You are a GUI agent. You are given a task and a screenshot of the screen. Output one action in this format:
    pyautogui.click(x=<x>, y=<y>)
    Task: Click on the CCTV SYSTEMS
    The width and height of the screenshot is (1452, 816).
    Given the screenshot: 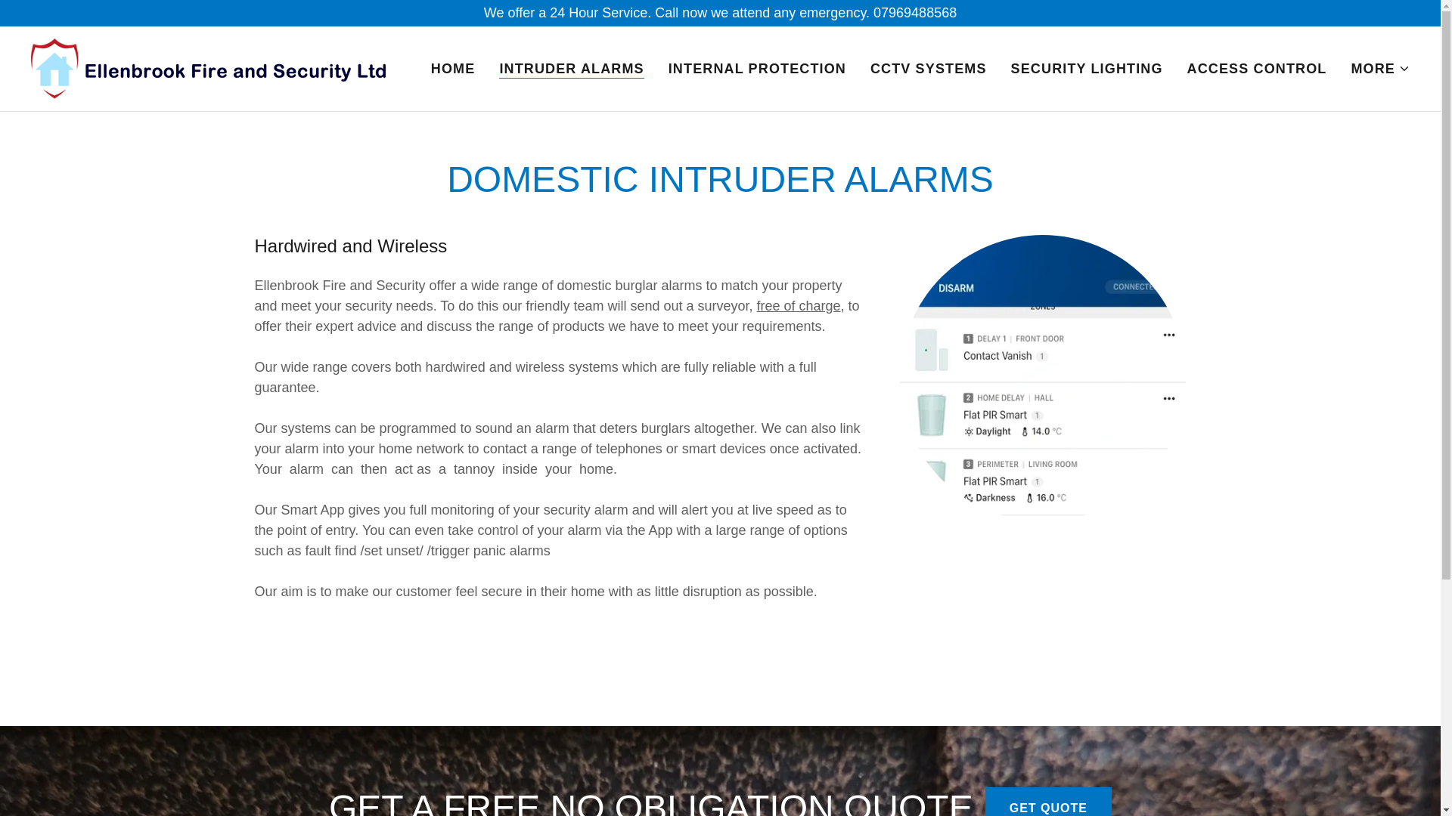 What is the action you would take?
    pyautogui.click(x=929, y=69)
    